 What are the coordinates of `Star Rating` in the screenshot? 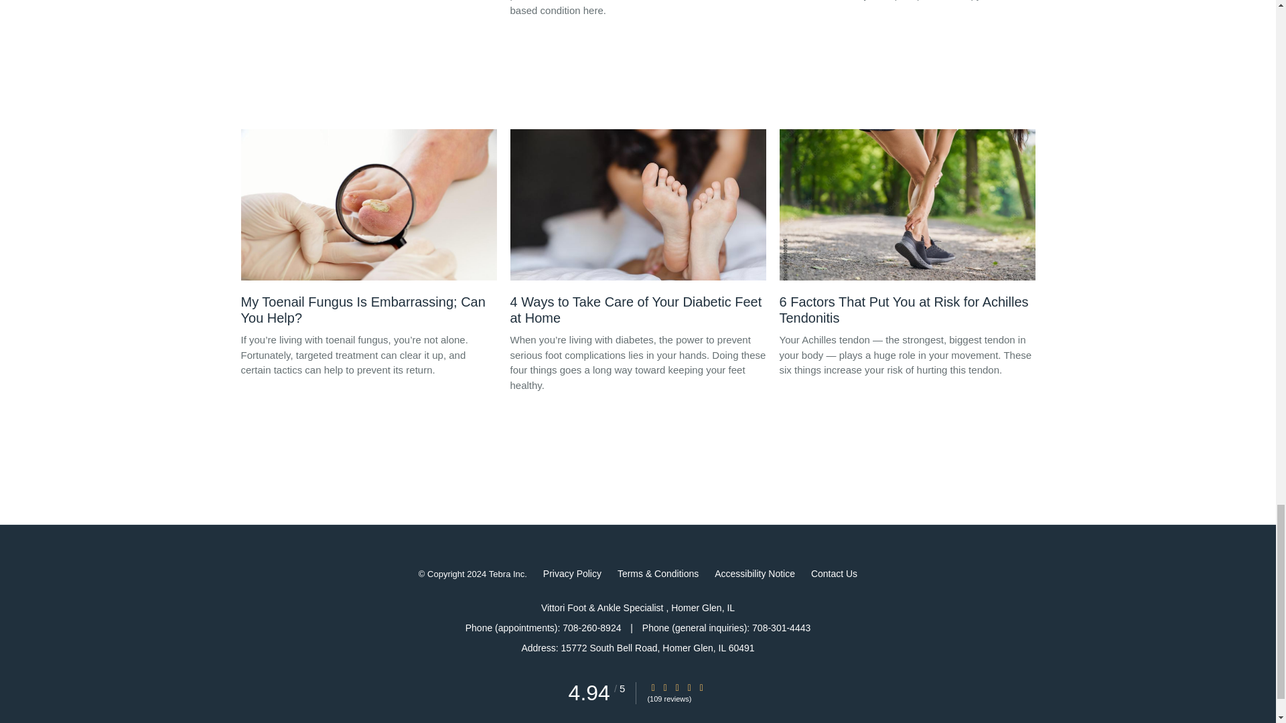 It's located at (701, 687).